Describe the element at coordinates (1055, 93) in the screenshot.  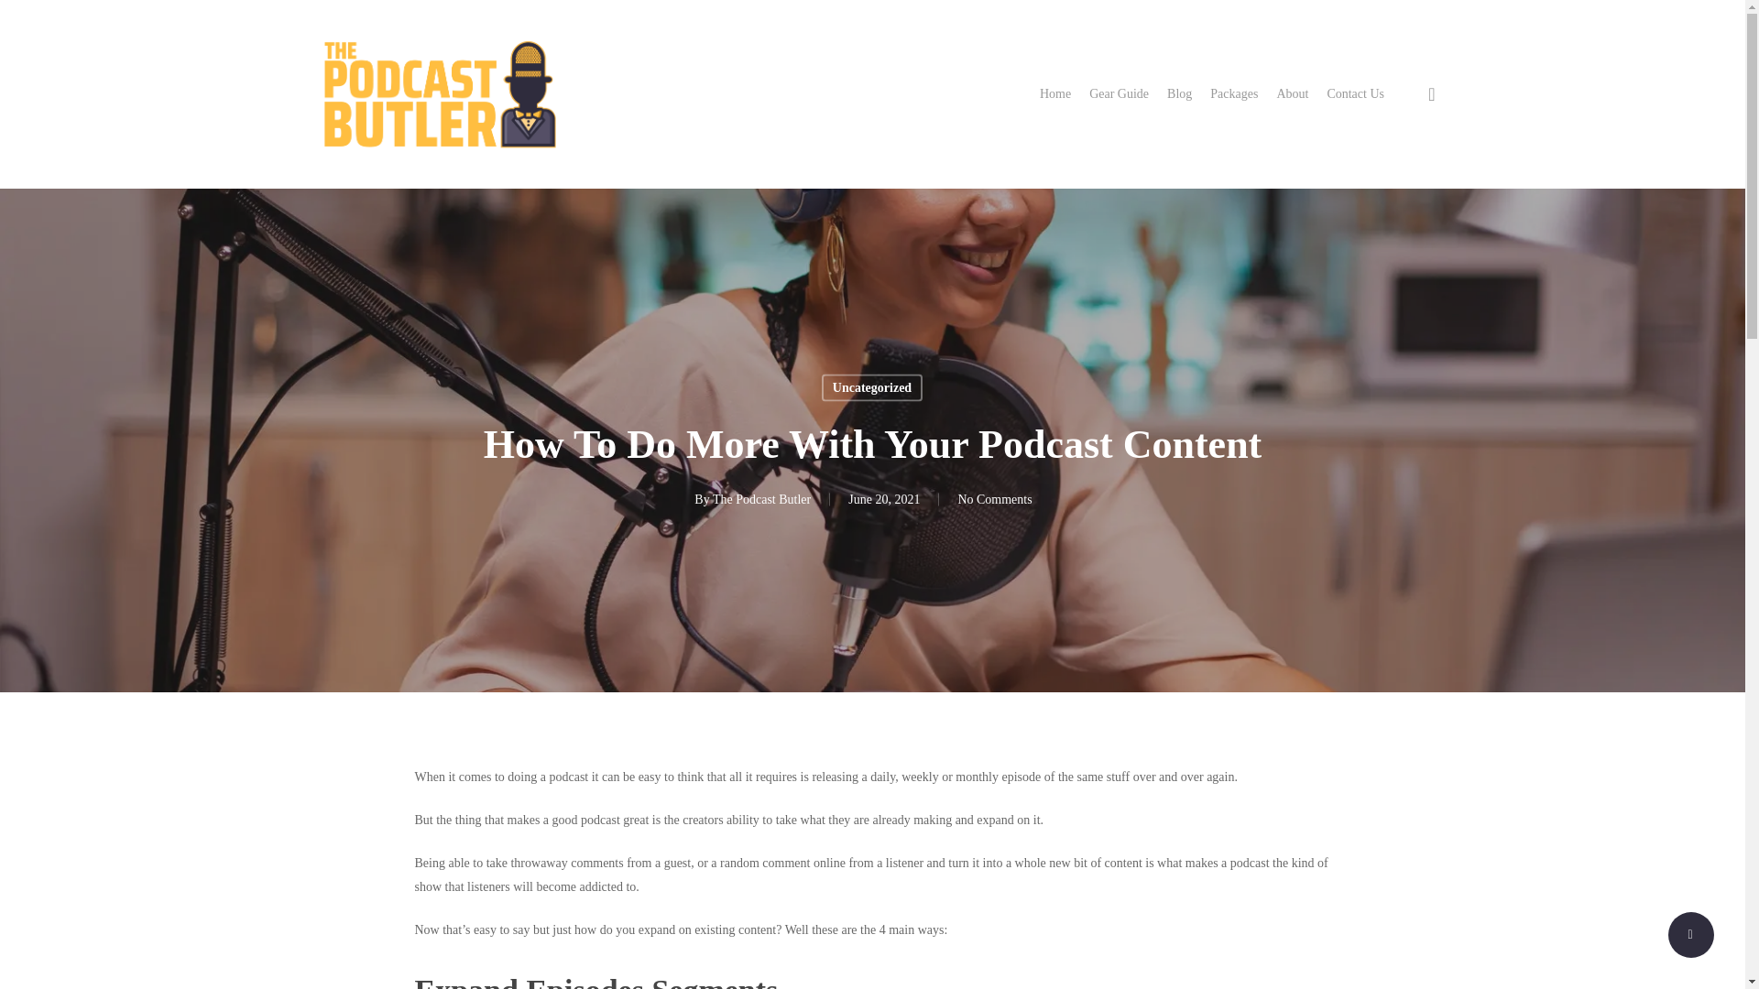
I see `Home` at that location.